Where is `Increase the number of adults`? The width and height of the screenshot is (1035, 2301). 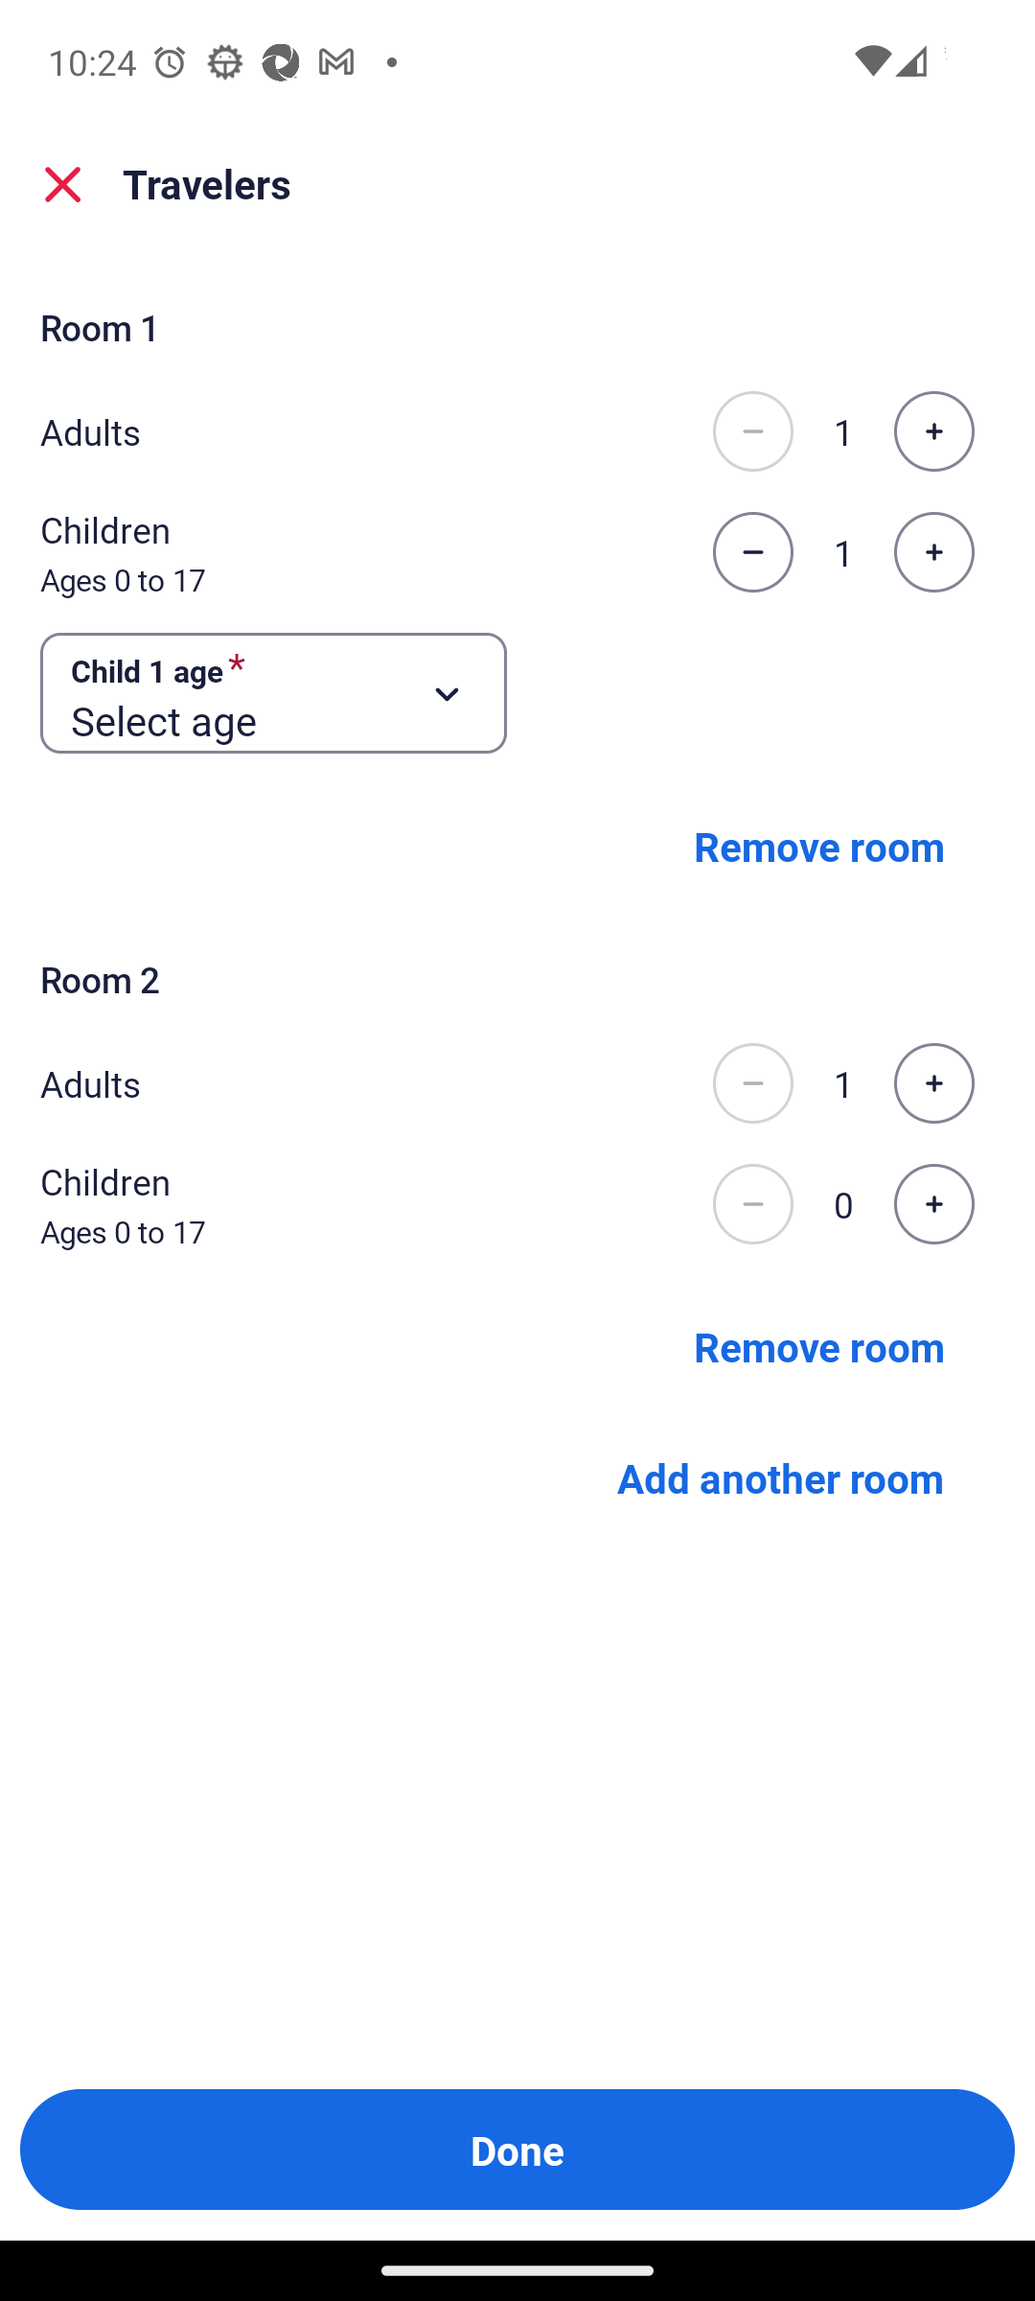
Increase the number of adults is located at coordinates (933, 1083).